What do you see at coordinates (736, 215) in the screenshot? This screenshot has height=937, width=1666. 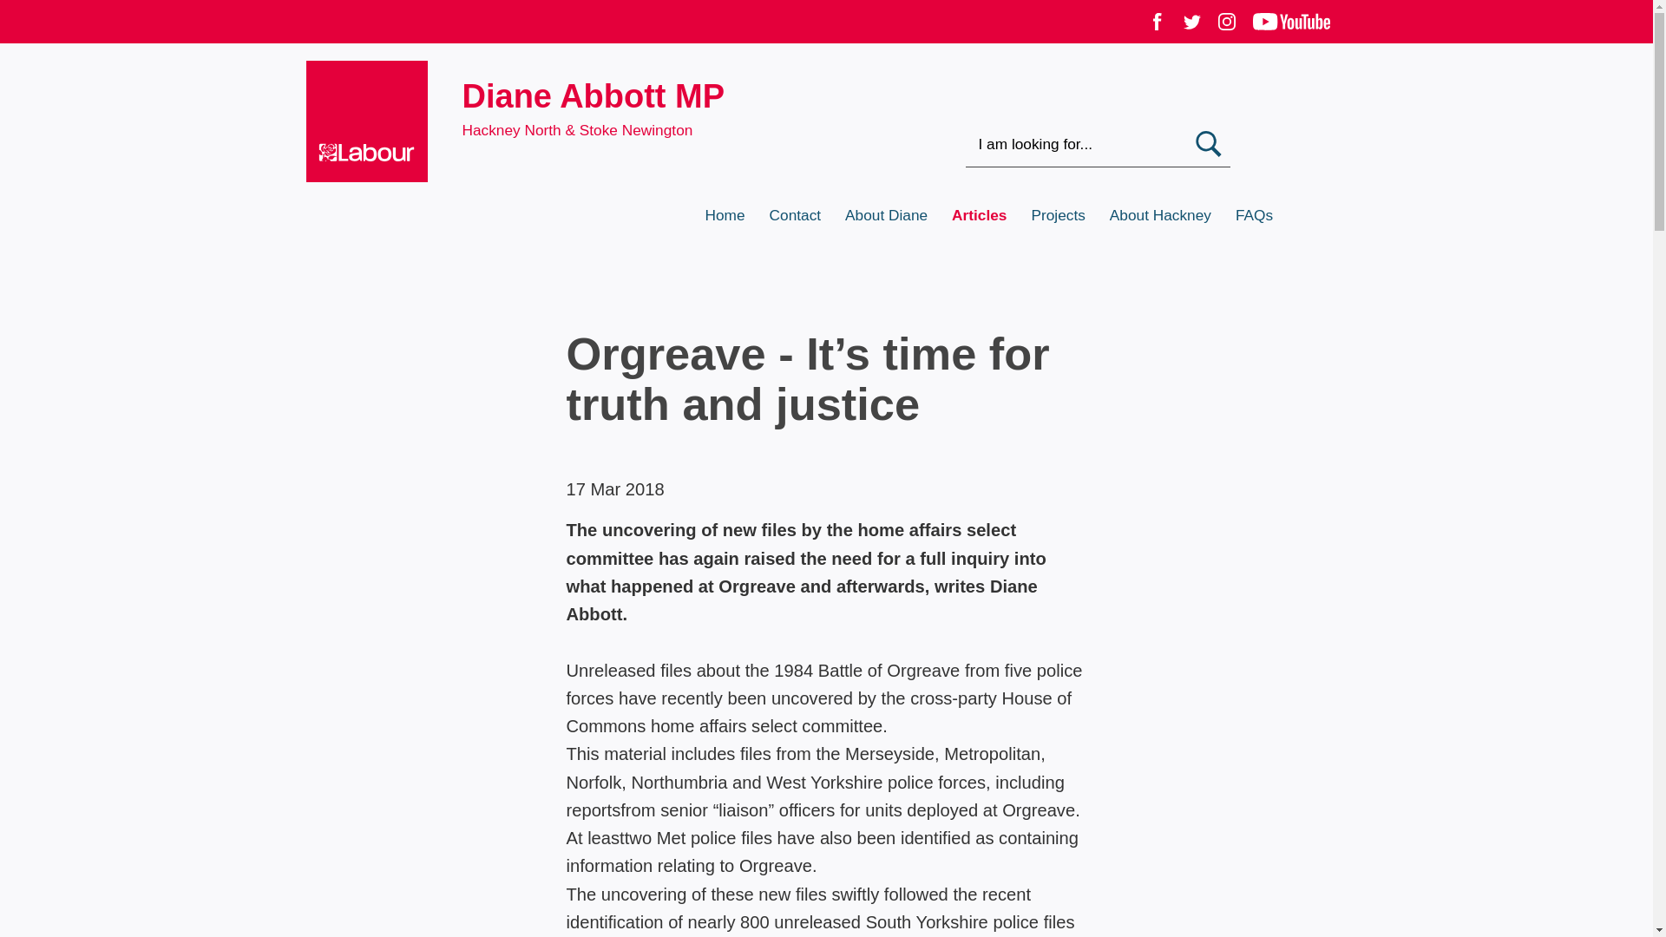 I see `Home` at bounding box center [736, 215].